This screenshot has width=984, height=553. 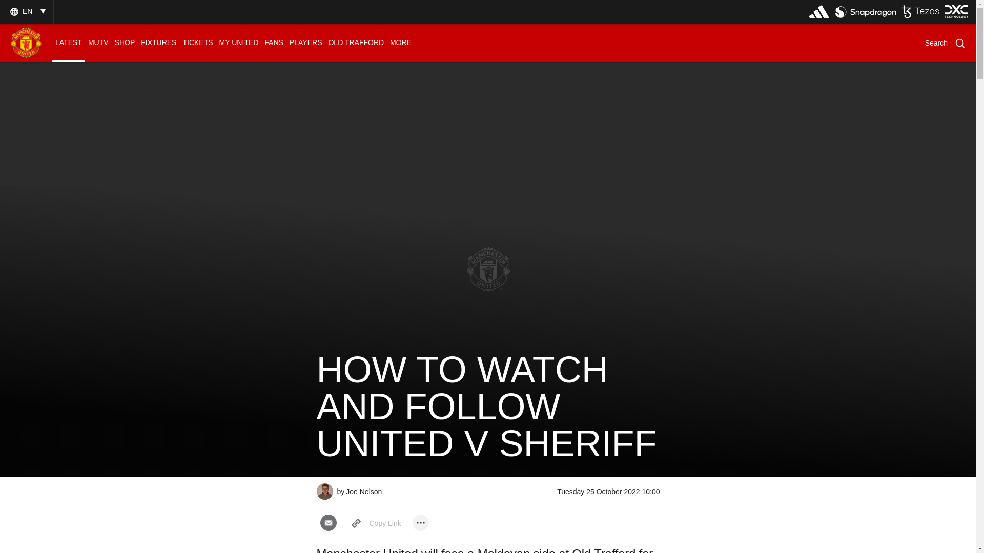 I want to click on TICKETS, so click(x=197, y=42).